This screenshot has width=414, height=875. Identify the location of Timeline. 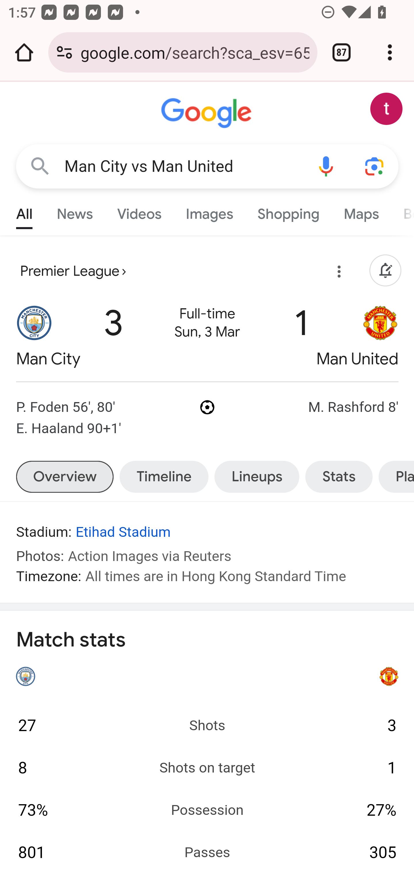
(164, 477).